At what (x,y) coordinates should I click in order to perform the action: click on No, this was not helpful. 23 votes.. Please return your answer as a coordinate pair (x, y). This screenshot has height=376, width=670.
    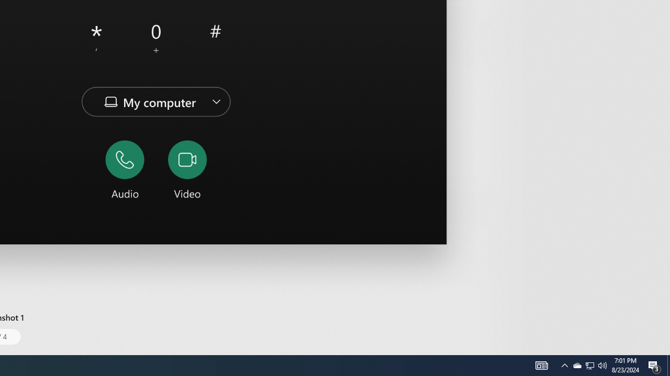
    Looking at the image, I should click on (452, 208).